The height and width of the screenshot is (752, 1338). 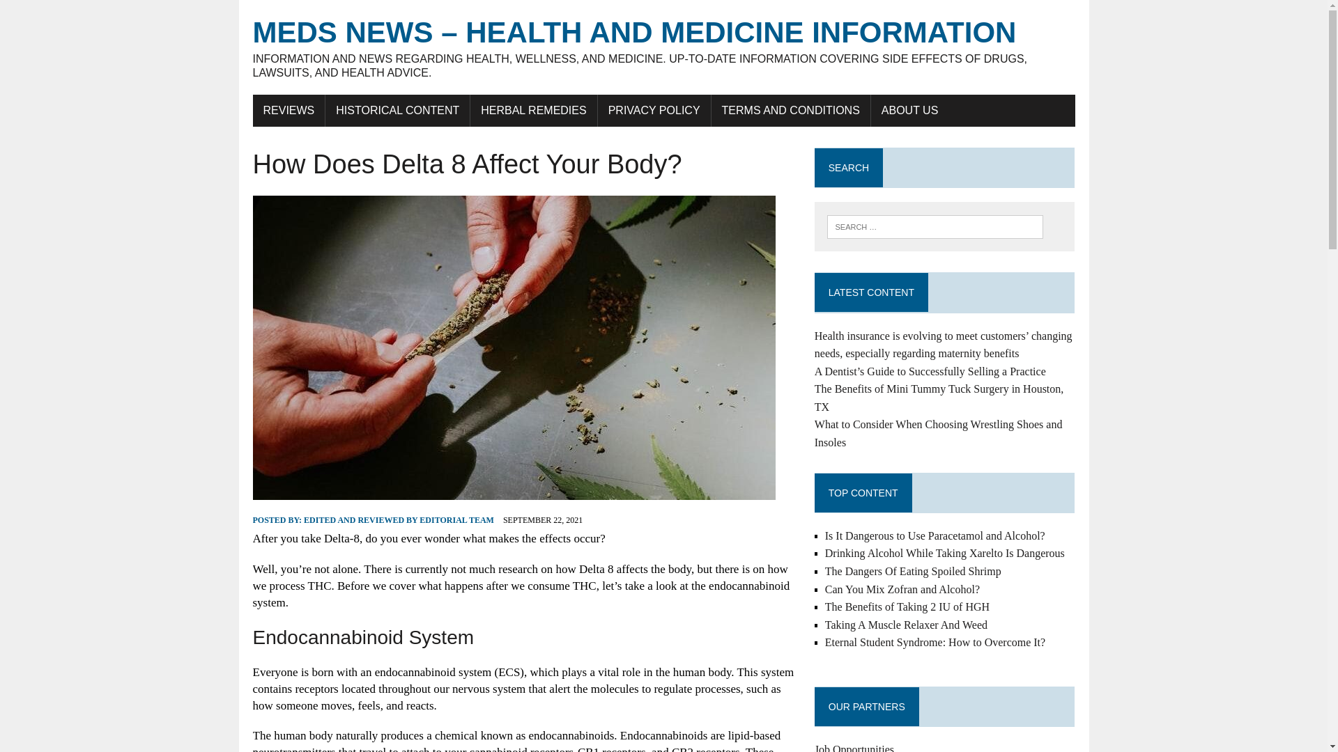 I want to click on Is It Dangerous to Use Paracetamol and Alcohol?, so click(x=935, y=535).